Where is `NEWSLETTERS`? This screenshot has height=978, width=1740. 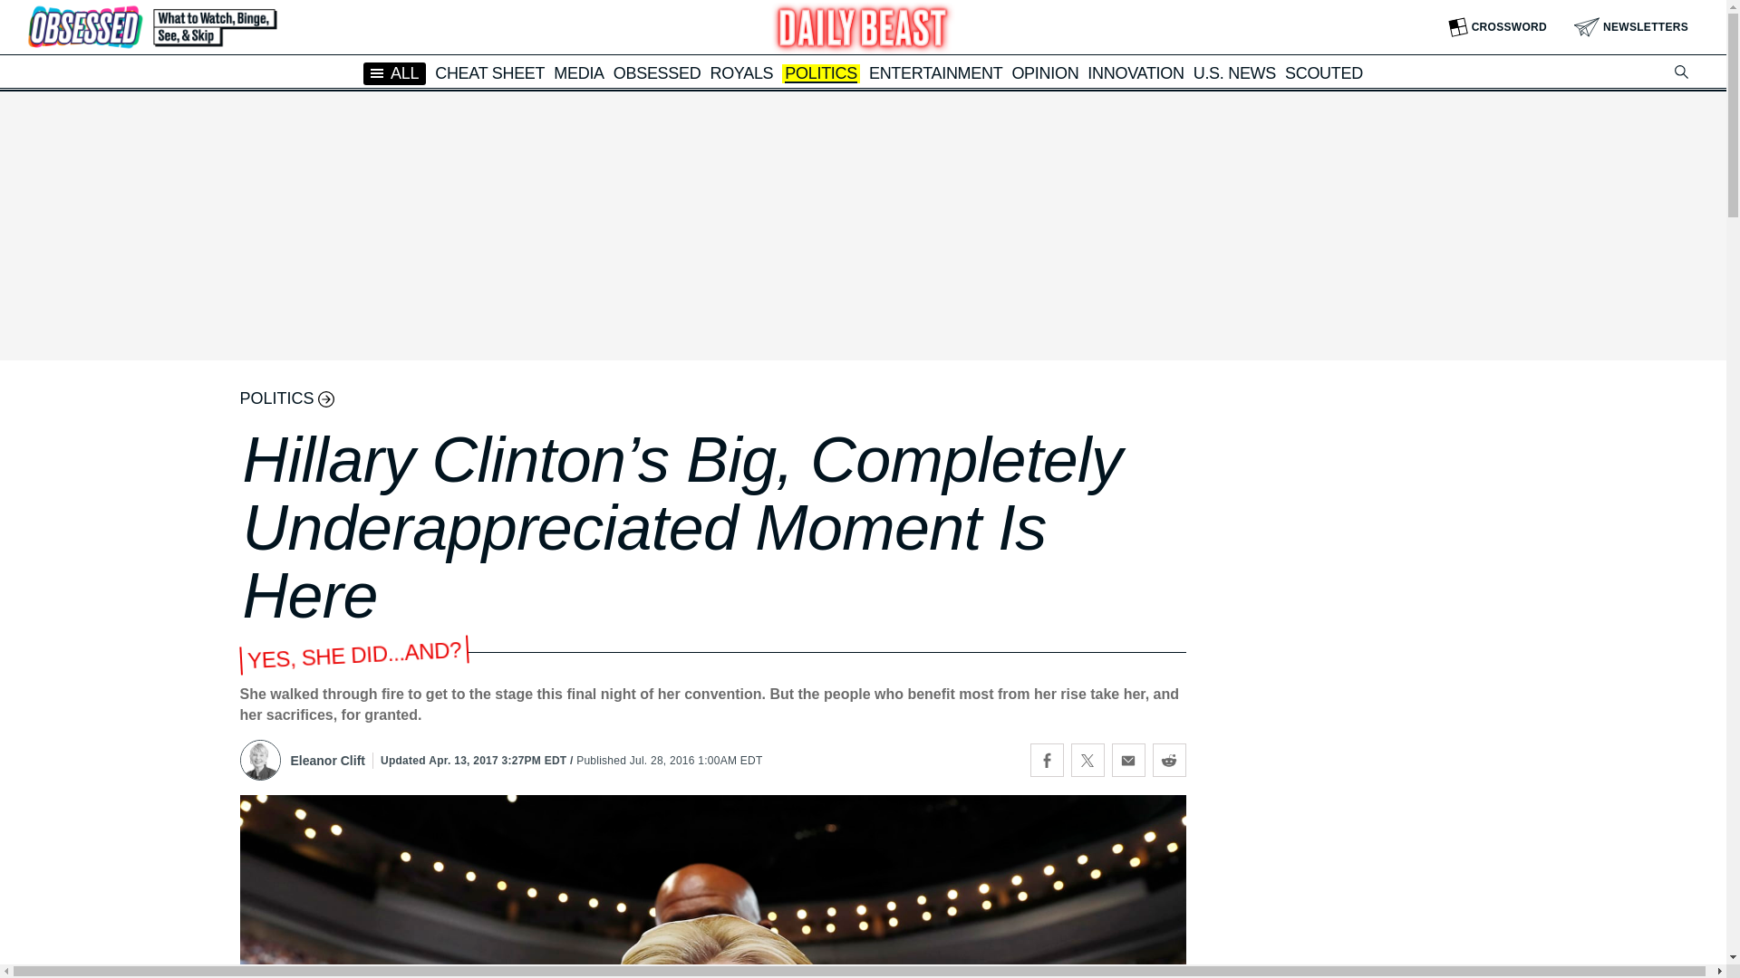 NEWSLETTERS is located at coordinates (1631, 27).